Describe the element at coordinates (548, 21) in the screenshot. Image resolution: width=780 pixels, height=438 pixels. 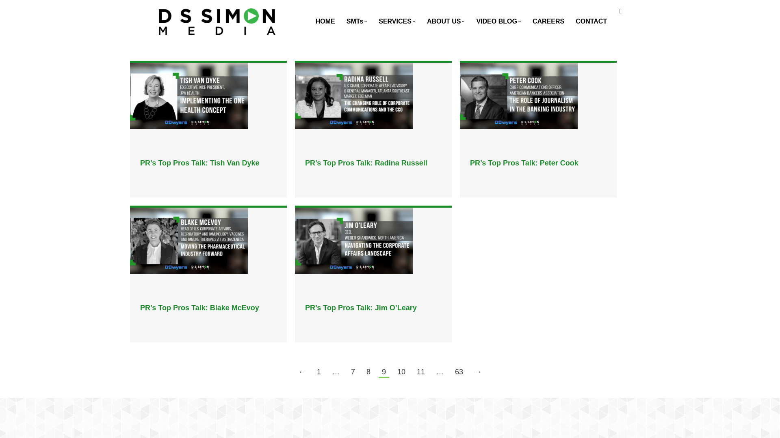
I see `CAREERS` at that location.